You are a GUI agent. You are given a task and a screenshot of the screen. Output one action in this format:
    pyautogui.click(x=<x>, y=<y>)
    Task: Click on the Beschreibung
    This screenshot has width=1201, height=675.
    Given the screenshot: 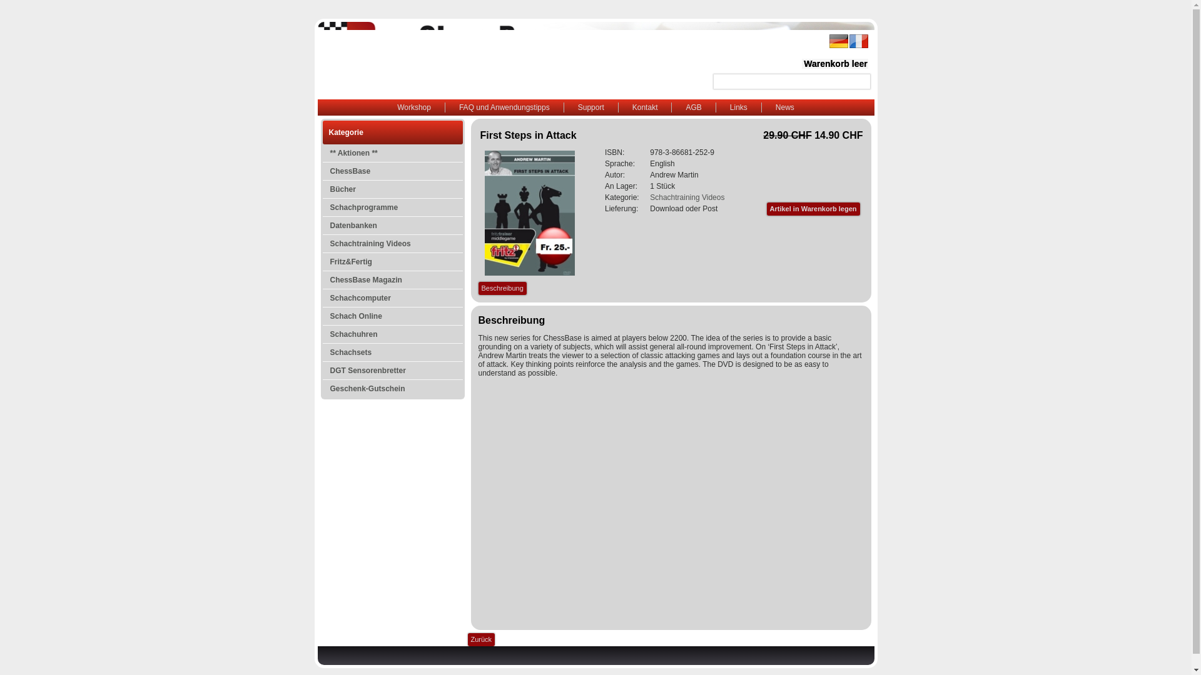 What is the action you would take?
    pyautogui.click(x=502, y=288)
    